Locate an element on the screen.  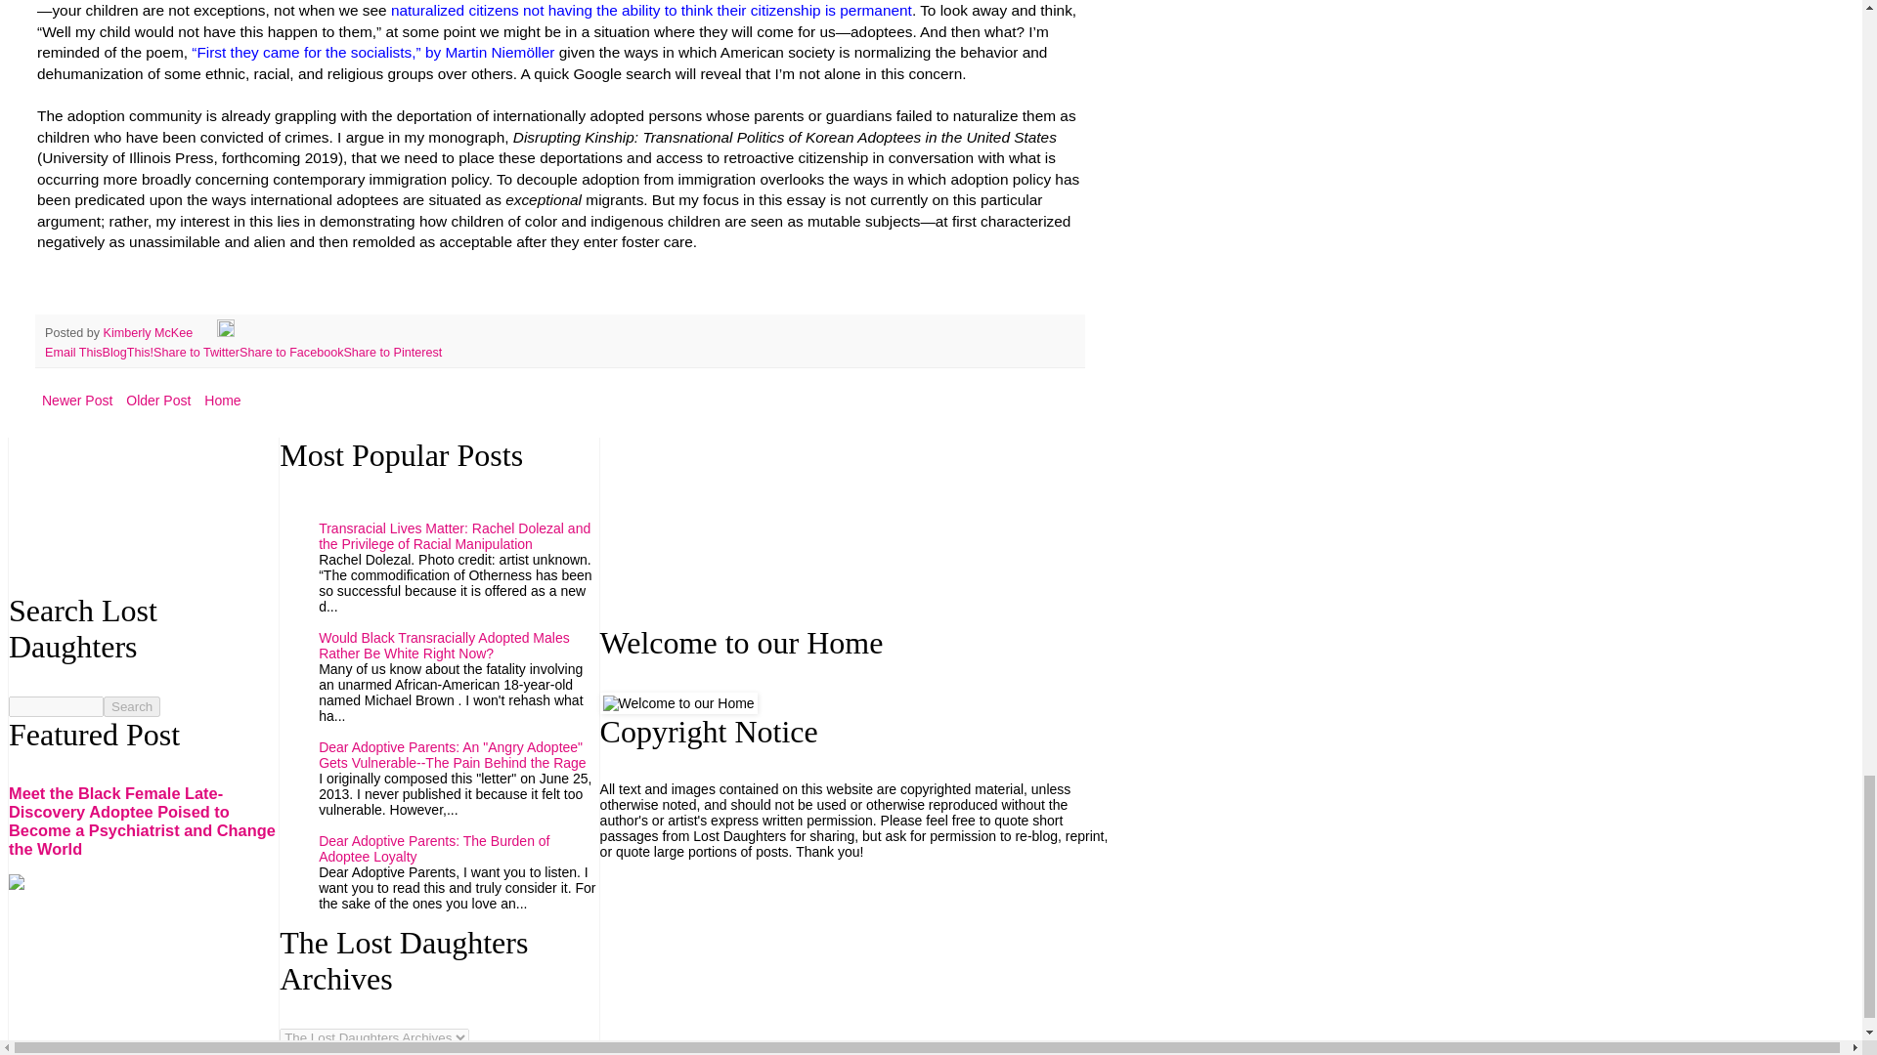
Search is located at coordinates (131, 706).